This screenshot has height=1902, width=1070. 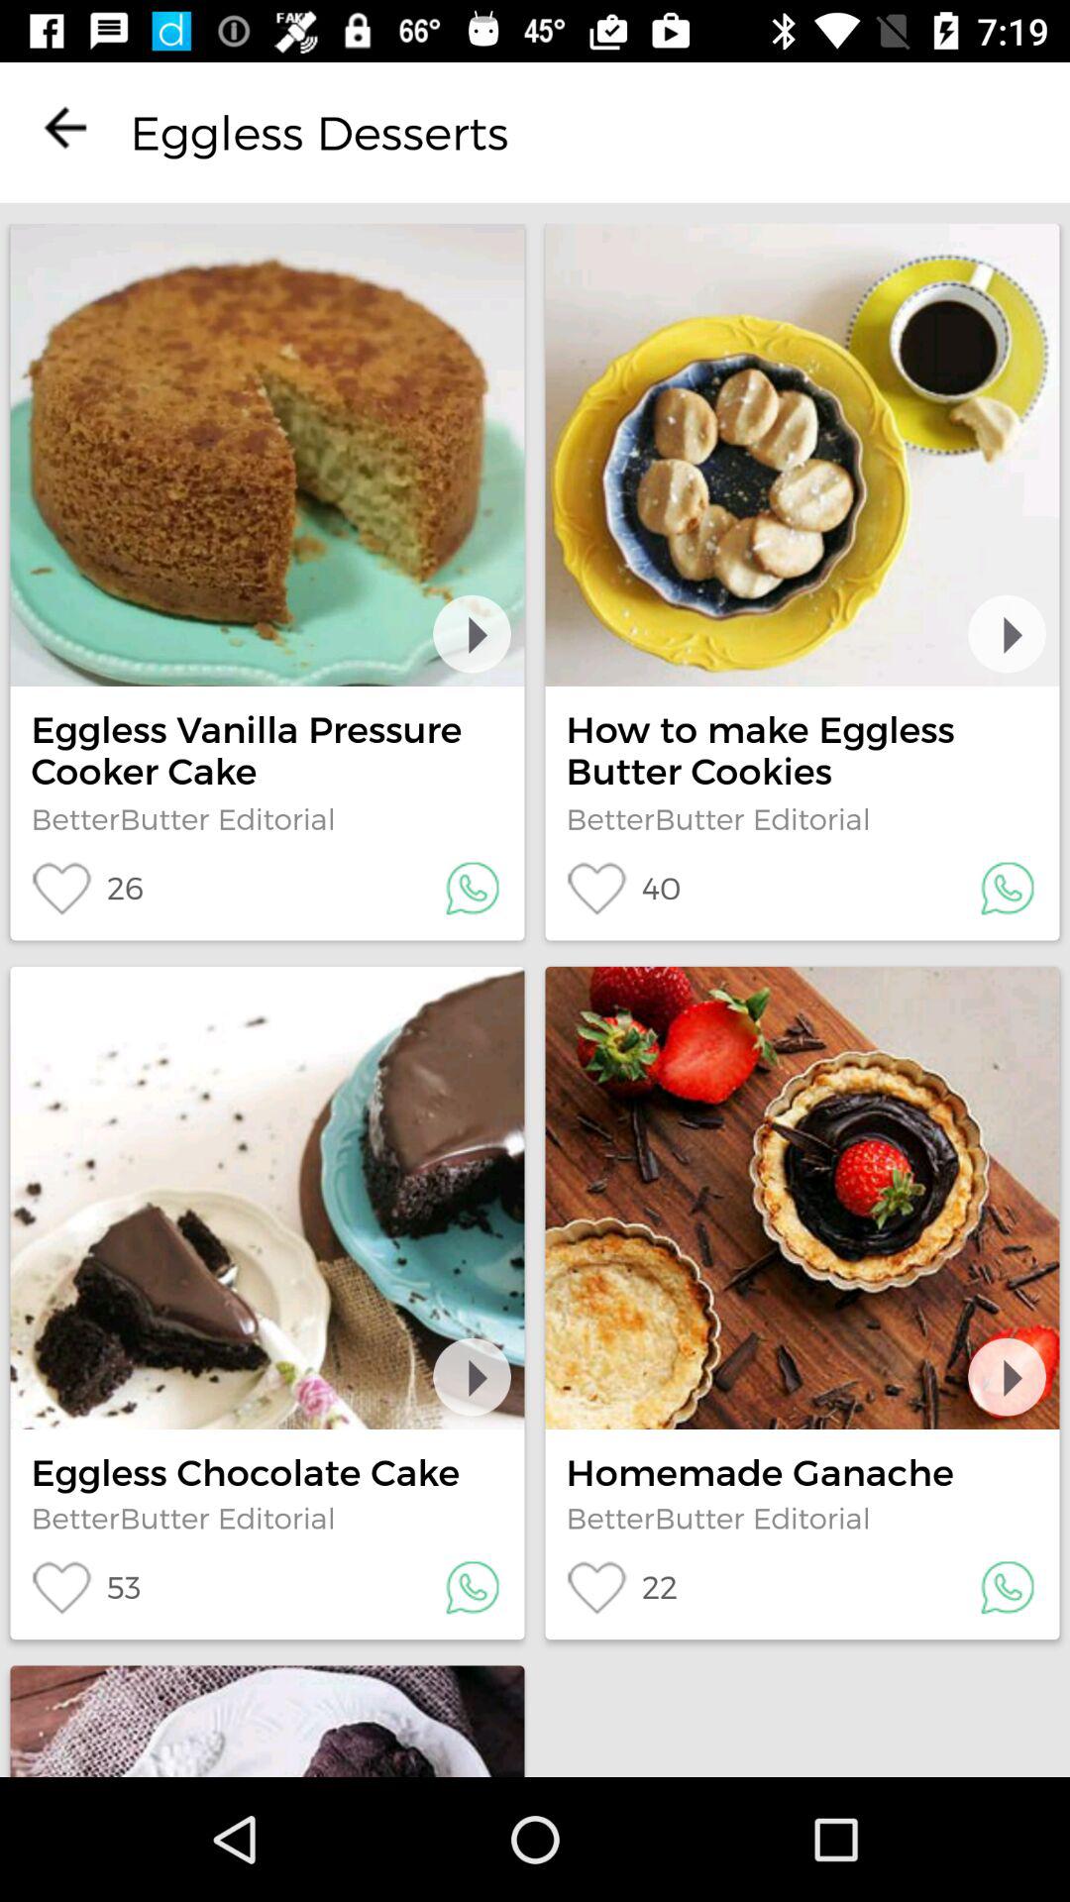 I want to click on choose 22 icon, so click(x=621, y=1587).